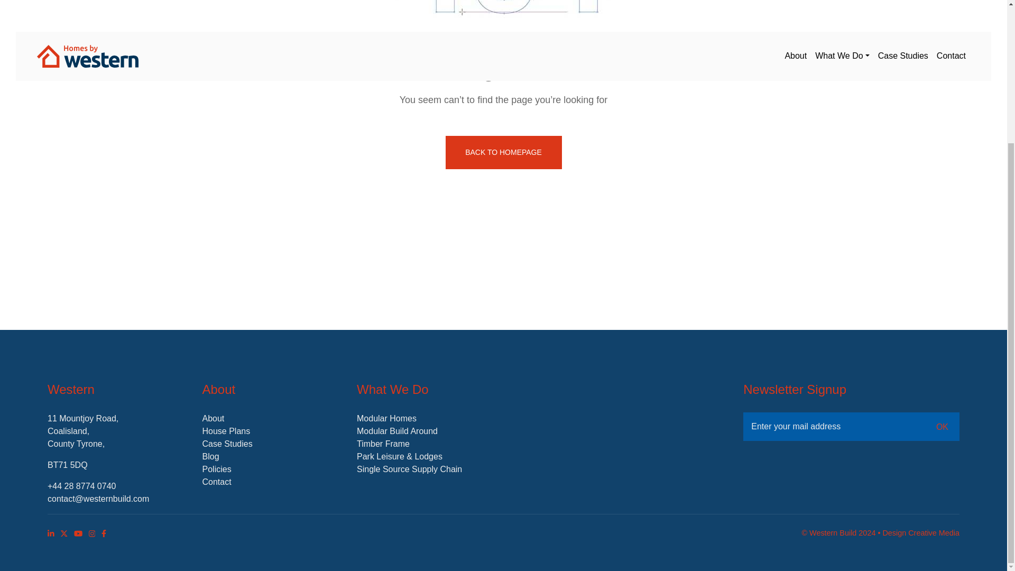 This screenshot has height=571, width=1015. What do you see at coordinates (942, 426) in the screenshot?
I see `OK` at bounding box center [942, 426].